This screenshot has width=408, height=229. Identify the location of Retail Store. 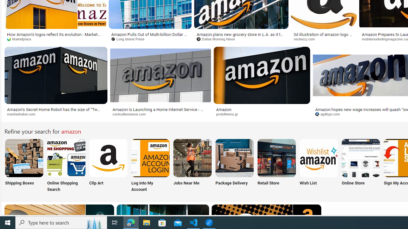
(277, 166).